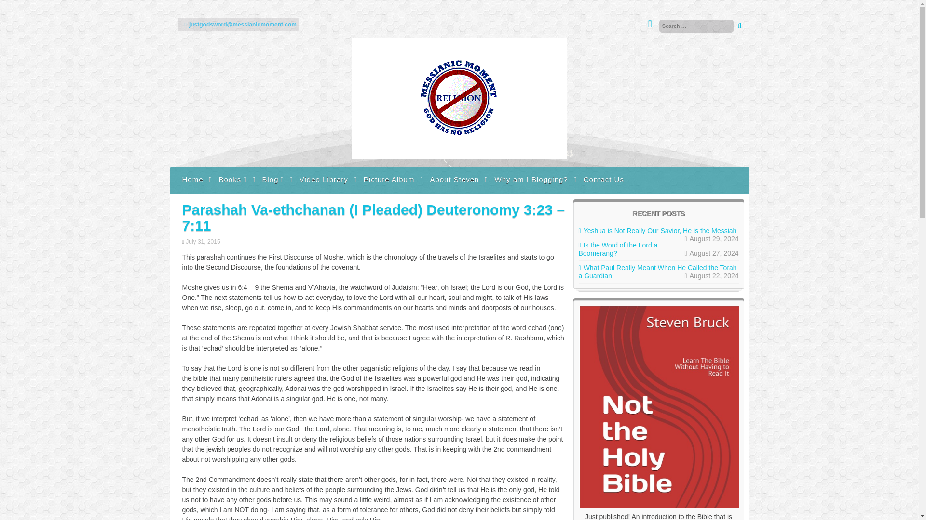  Describe the element at coordinates (459, 156) in the screenshot. I see `Messianic Moment` at that location.